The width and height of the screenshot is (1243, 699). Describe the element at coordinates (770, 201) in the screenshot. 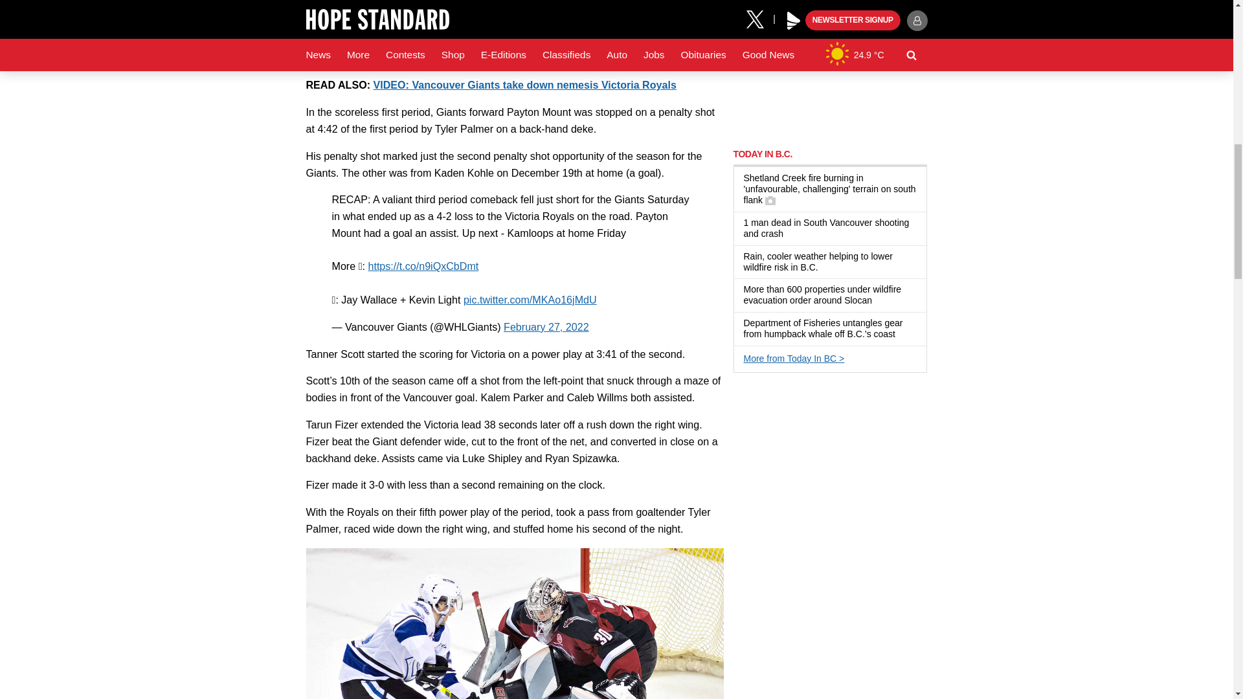

I see `Has a gallery` at that location.